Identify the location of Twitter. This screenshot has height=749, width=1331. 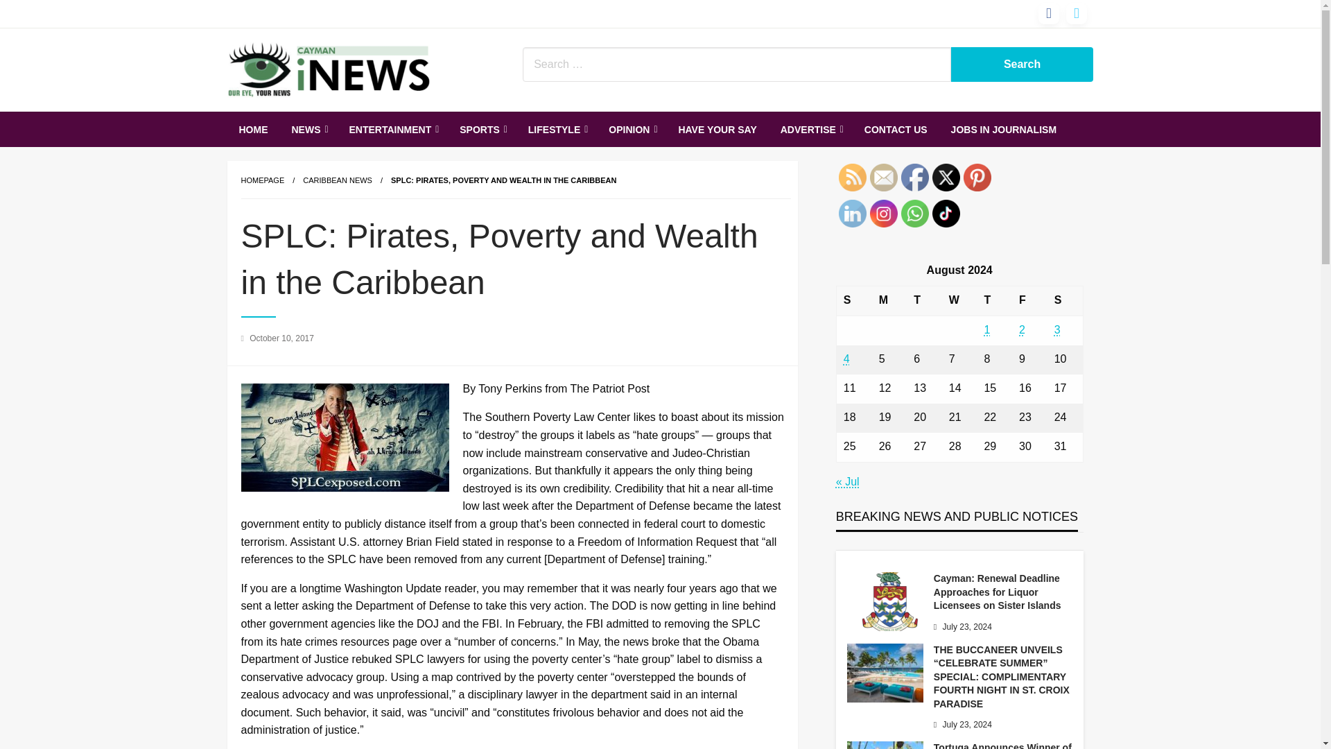
(946, 178).